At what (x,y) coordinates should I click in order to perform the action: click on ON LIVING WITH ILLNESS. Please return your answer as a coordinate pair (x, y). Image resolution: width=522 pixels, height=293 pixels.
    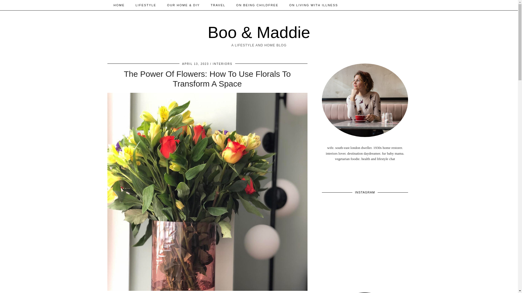
    Looking at the image, I should click on (314, 5).